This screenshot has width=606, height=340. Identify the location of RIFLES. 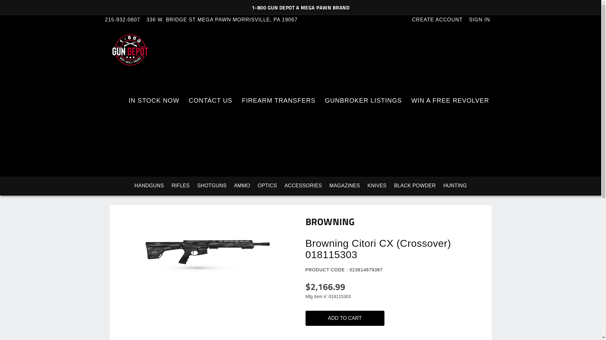
(181, 186).